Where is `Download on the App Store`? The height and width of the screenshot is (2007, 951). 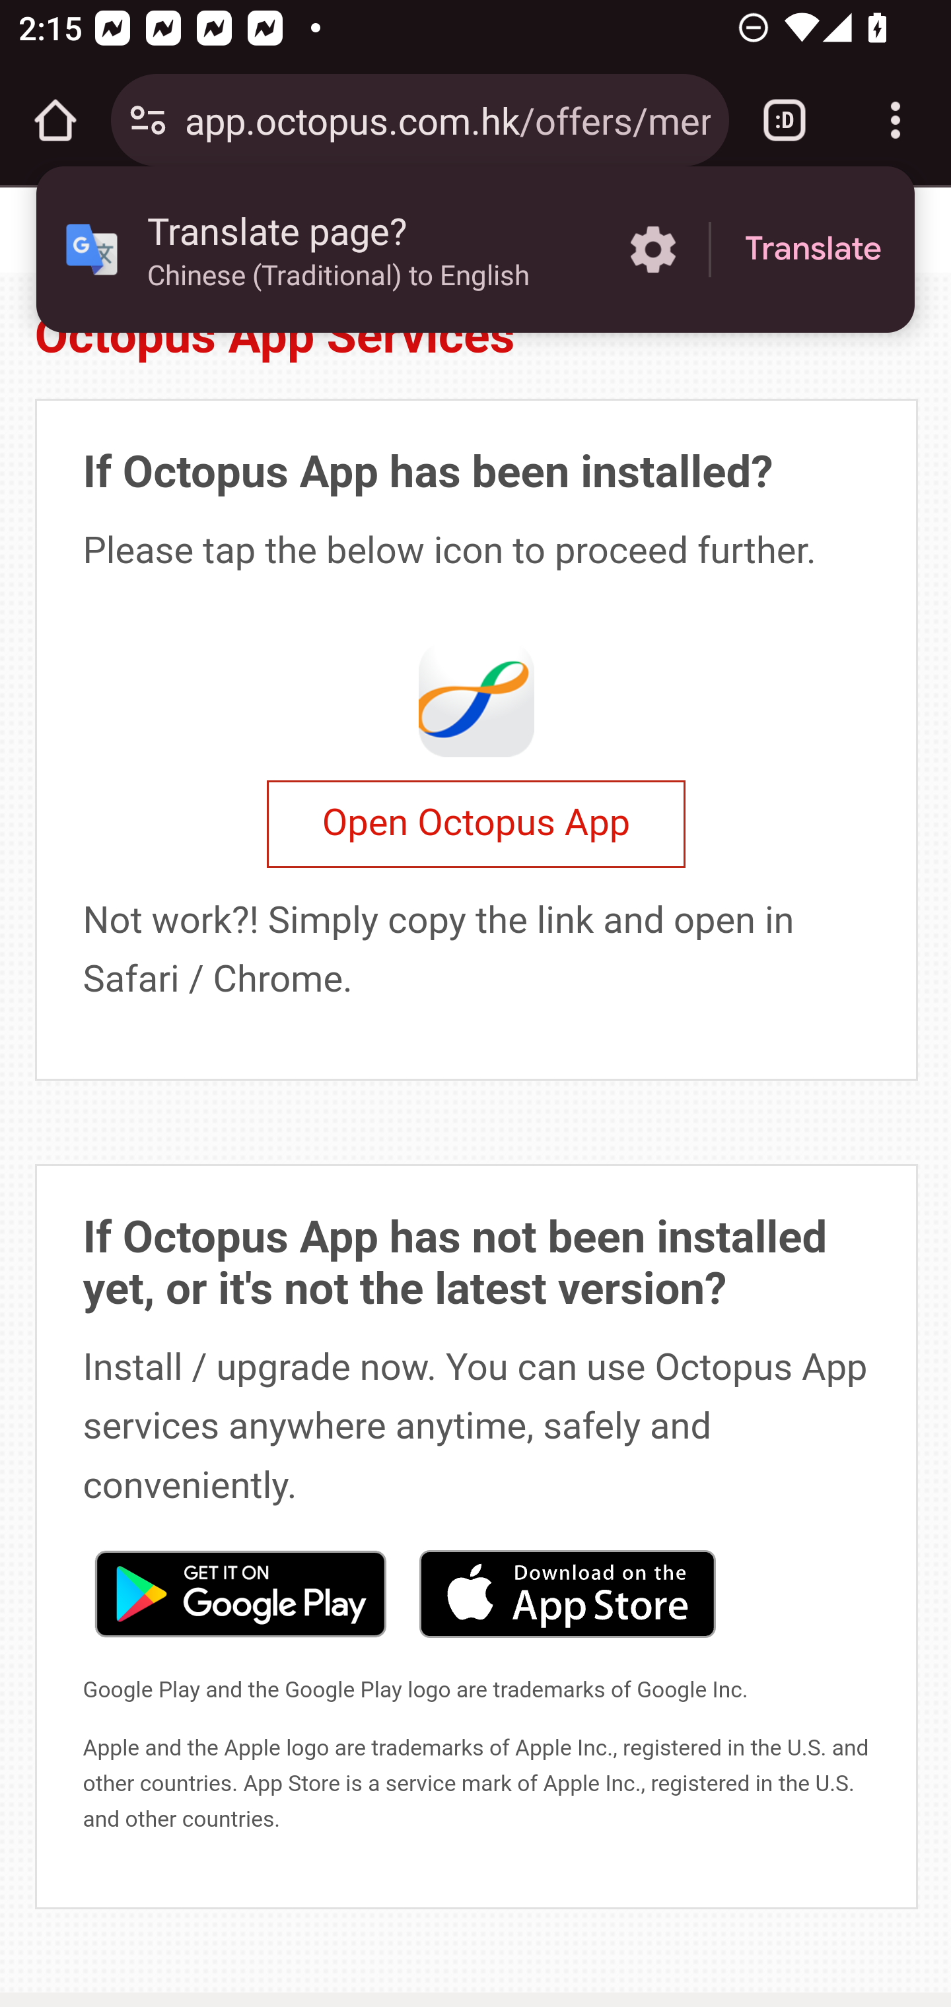 Download on the App Store is located at coordinates (567, 1591).